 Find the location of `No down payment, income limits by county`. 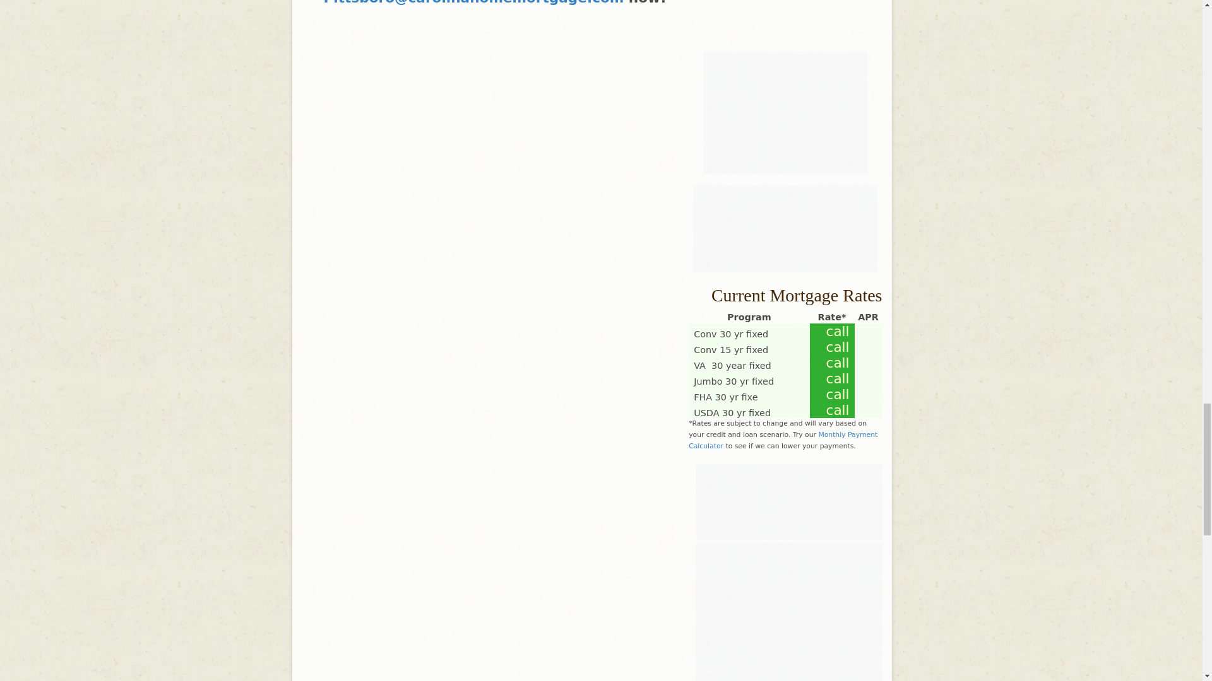

No down payment, income limits by county is located at coordinates (732, 412).